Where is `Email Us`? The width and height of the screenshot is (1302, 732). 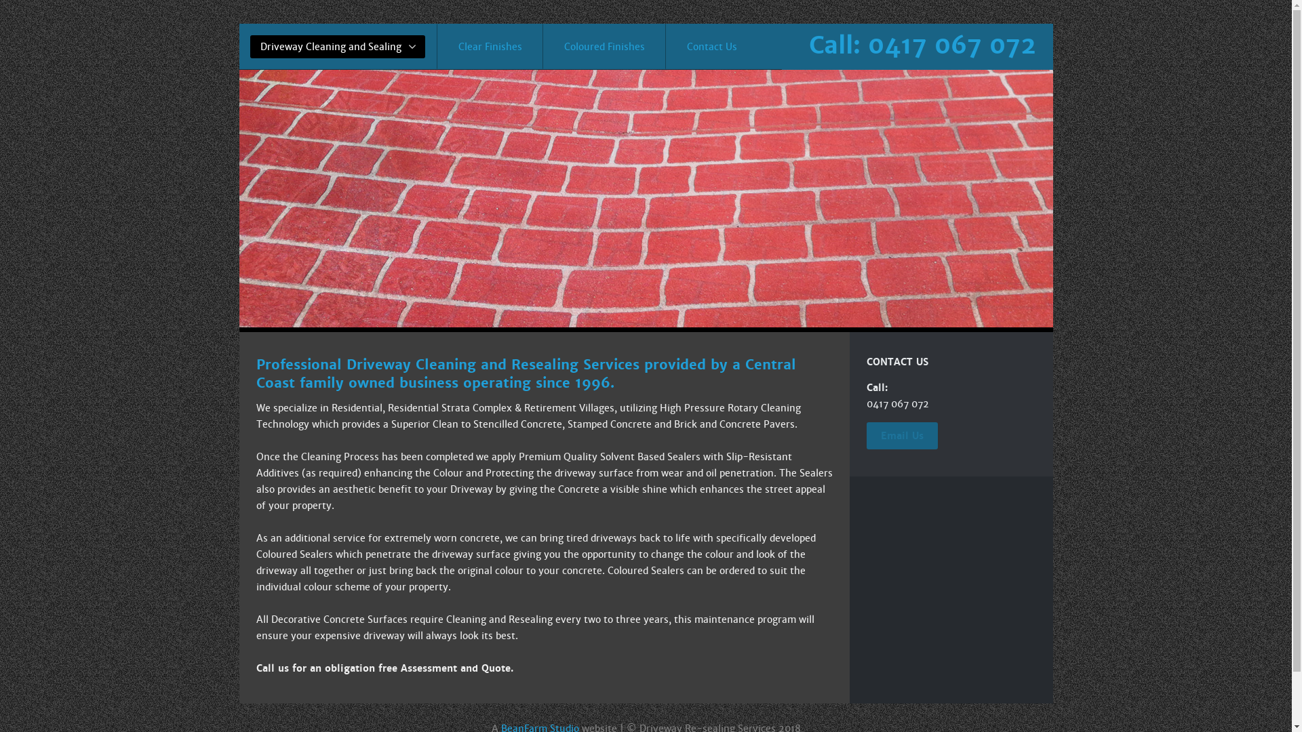 Email Us is located at coordinates (902, 436).